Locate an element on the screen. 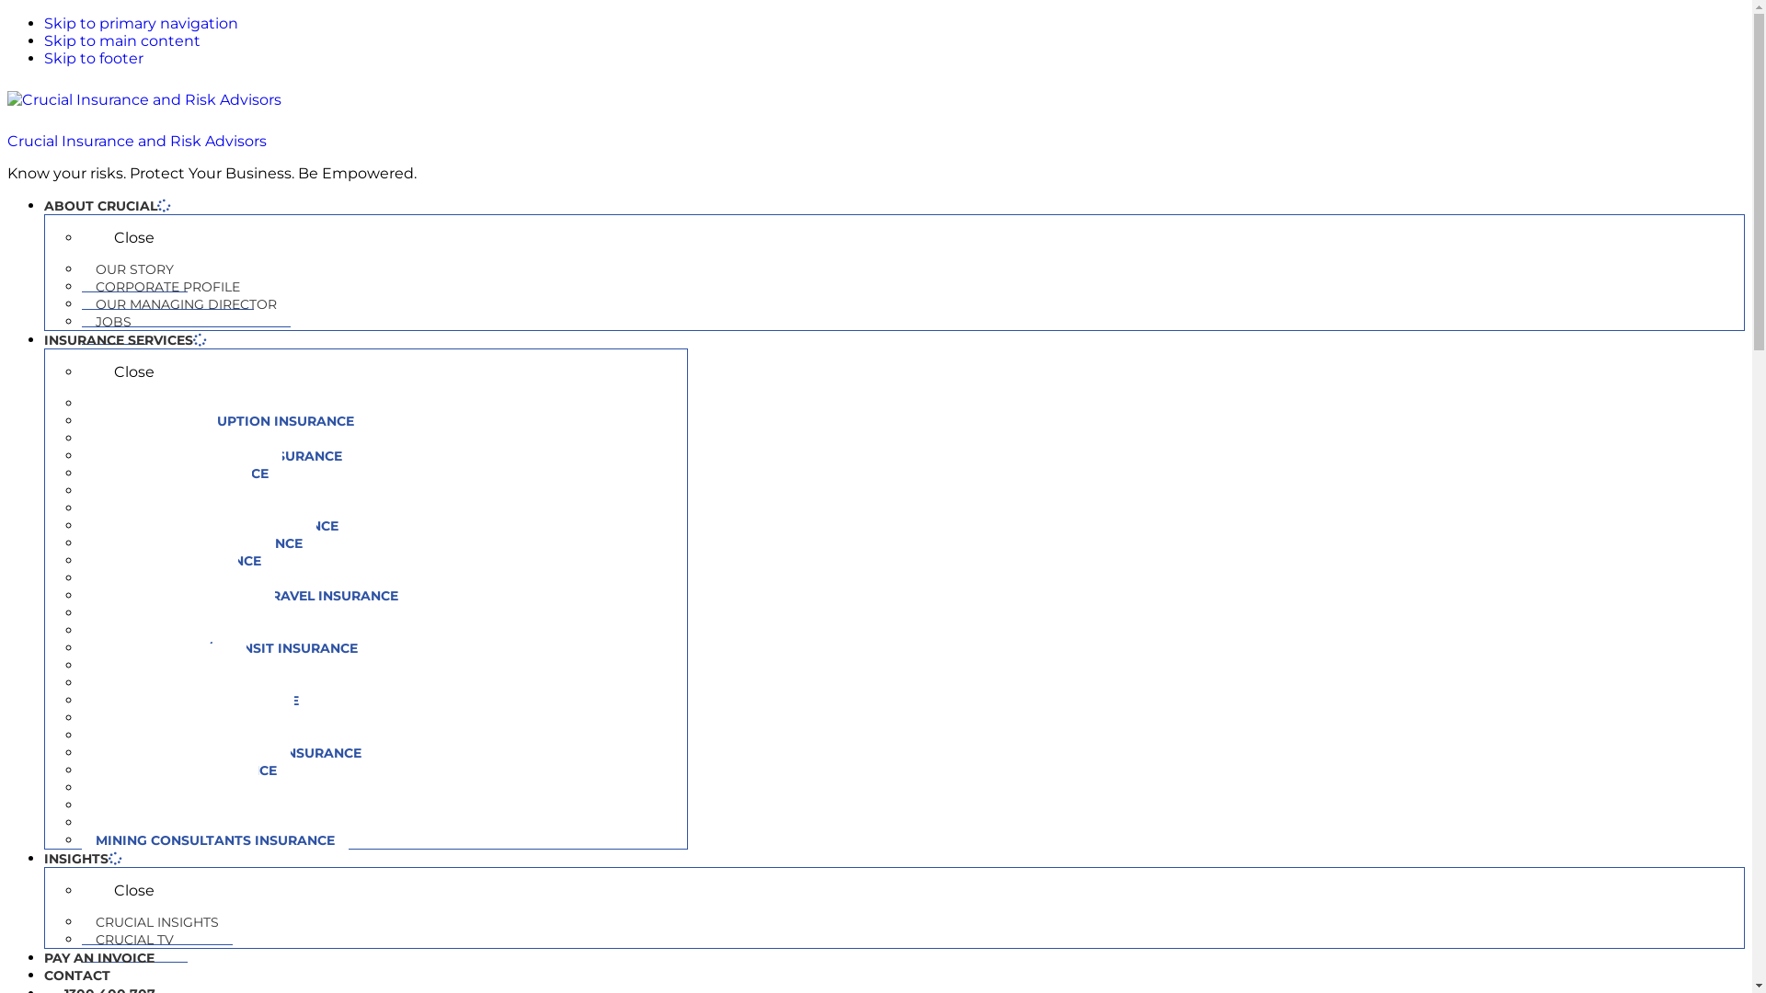 The height and width of the screenshot is (993, 1766). INSIGHTS is located at coordinates (83, 859).